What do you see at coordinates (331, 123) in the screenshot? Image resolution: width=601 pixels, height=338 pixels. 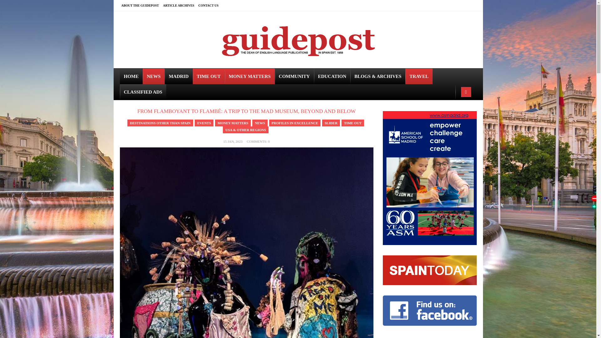 I see `slider, 'my-text-domain'` at bounding box center [331, 123].